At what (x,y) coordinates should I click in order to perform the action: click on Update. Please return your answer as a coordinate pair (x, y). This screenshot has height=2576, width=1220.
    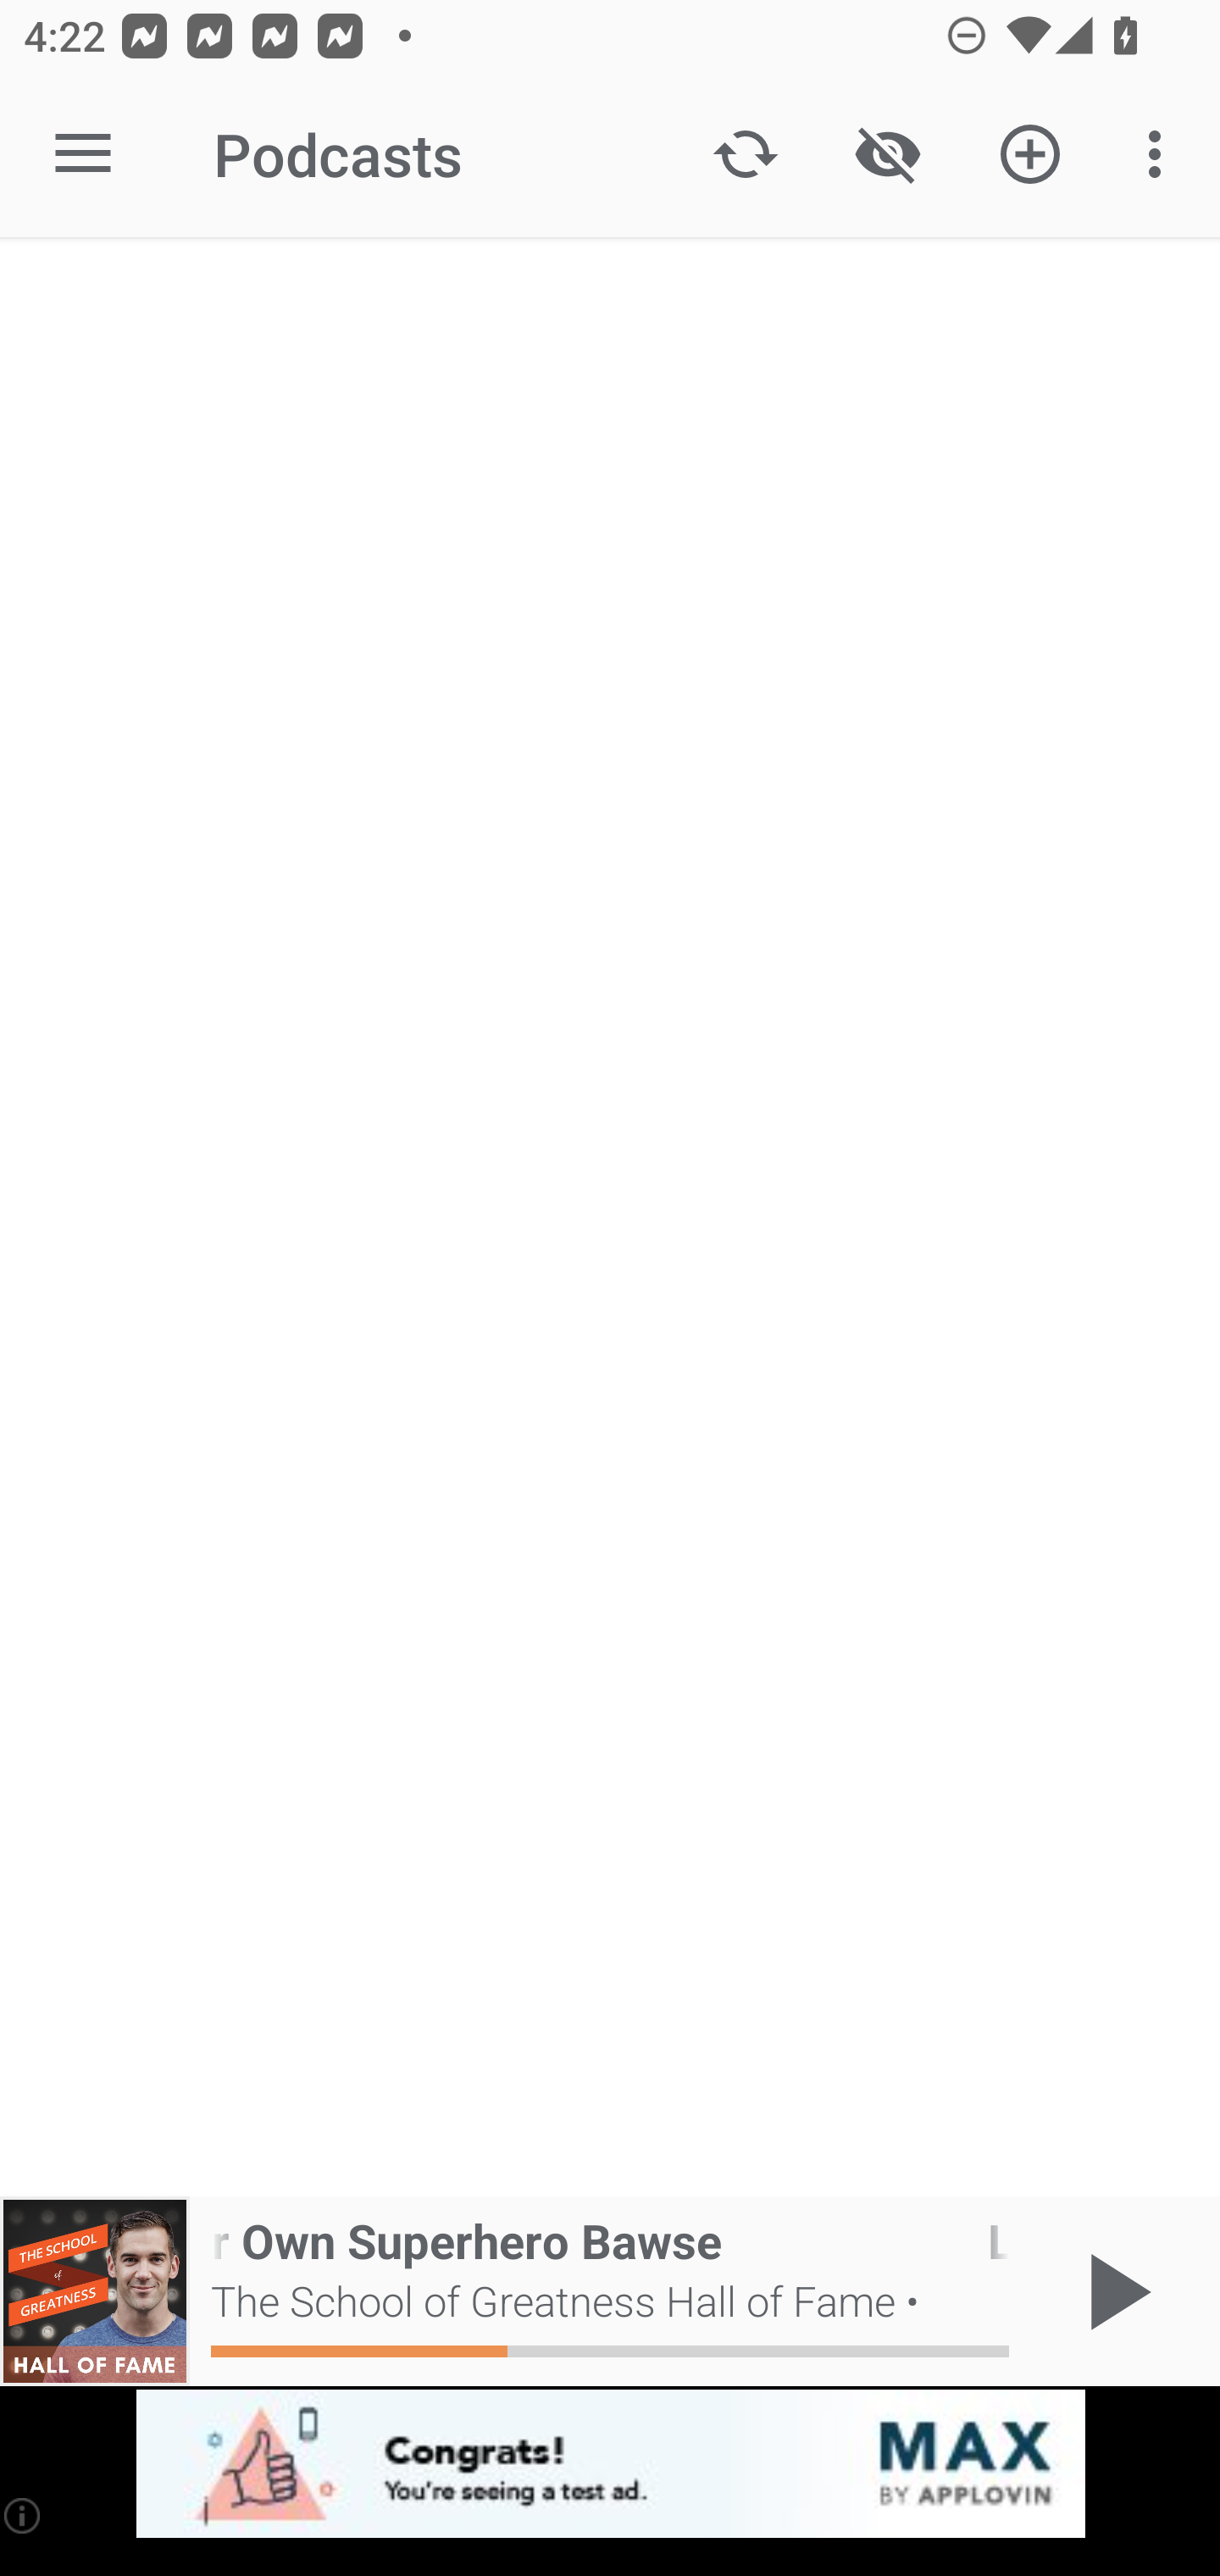
    Looking at the image, I should click on (746, 154).